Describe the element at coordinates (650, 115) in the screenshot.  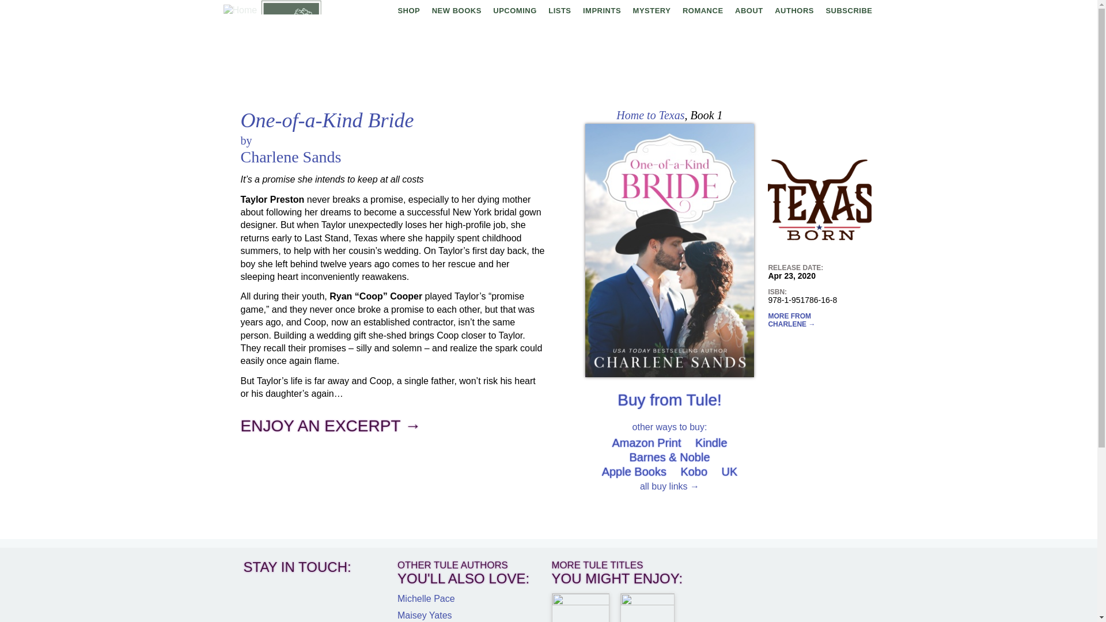
I see `Home to Texas` at that location.